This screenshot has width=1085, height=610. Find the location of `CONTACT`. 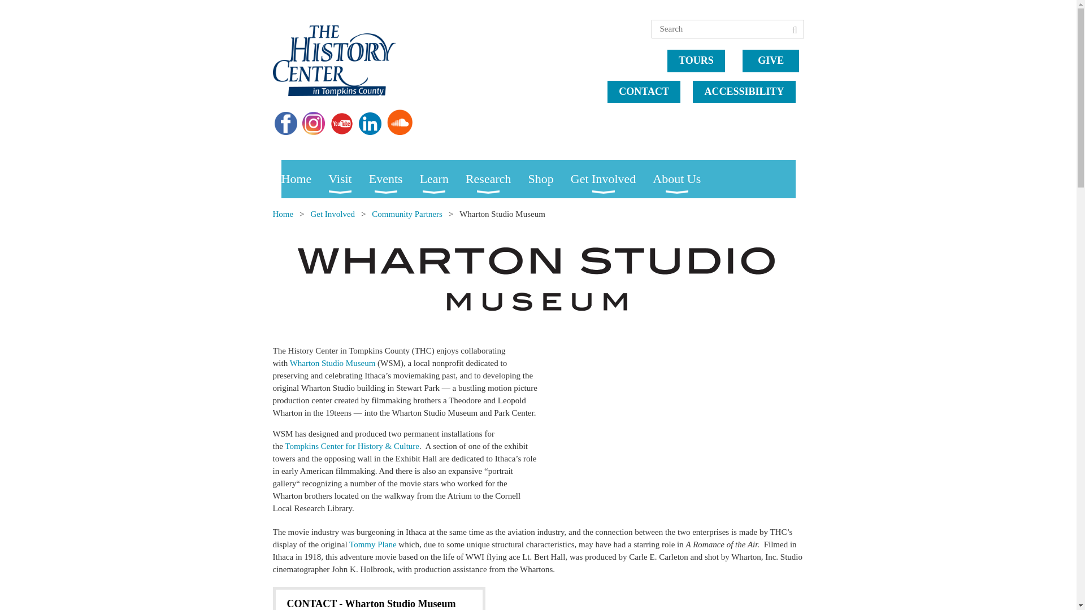

CONTACT is located at coordinates (644, 91).